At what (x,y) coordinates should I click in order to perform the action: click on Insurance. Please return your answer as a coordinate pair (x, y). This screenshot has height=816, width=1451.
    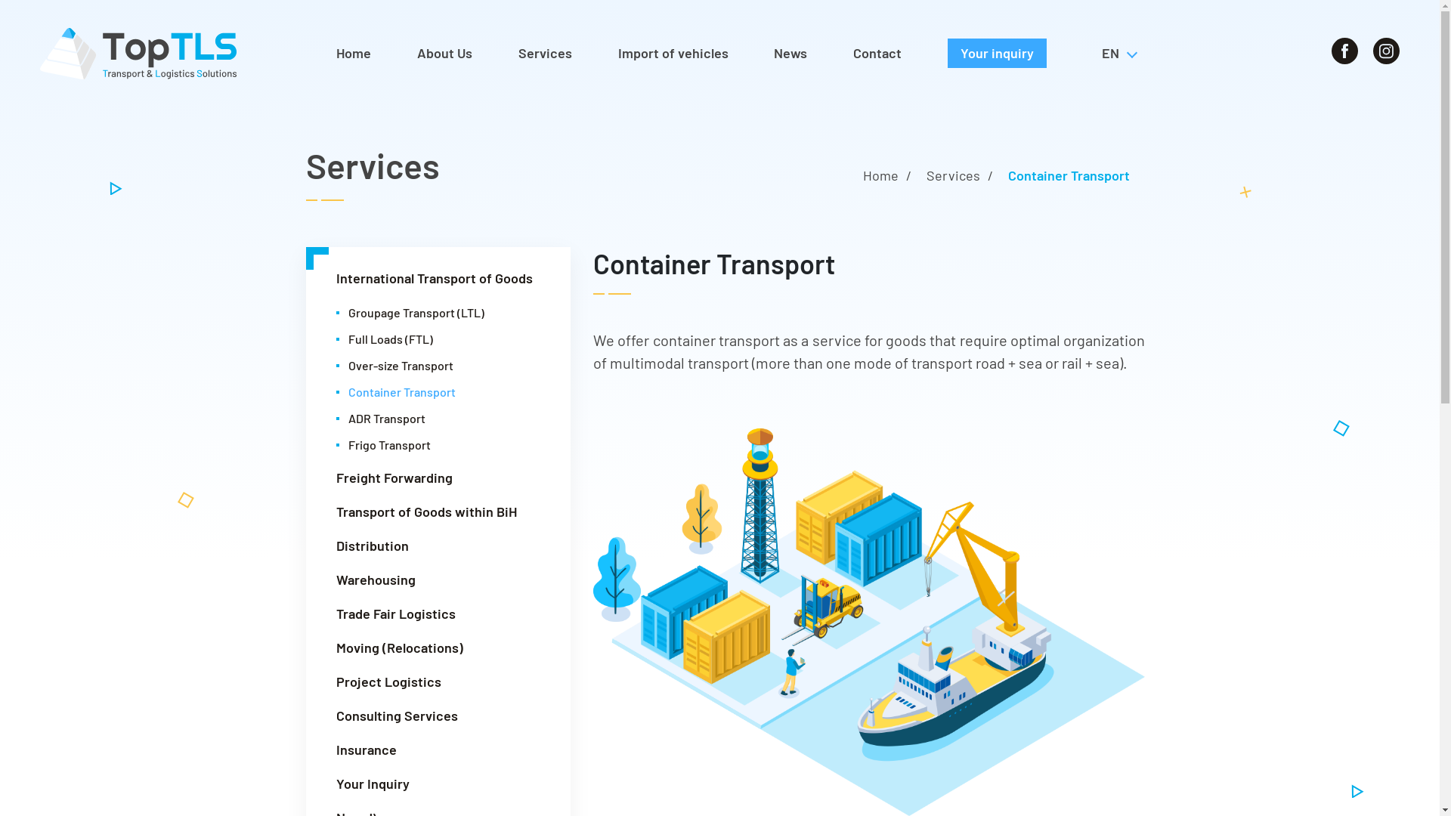
    Looking at the image, I should click on (438, 750).